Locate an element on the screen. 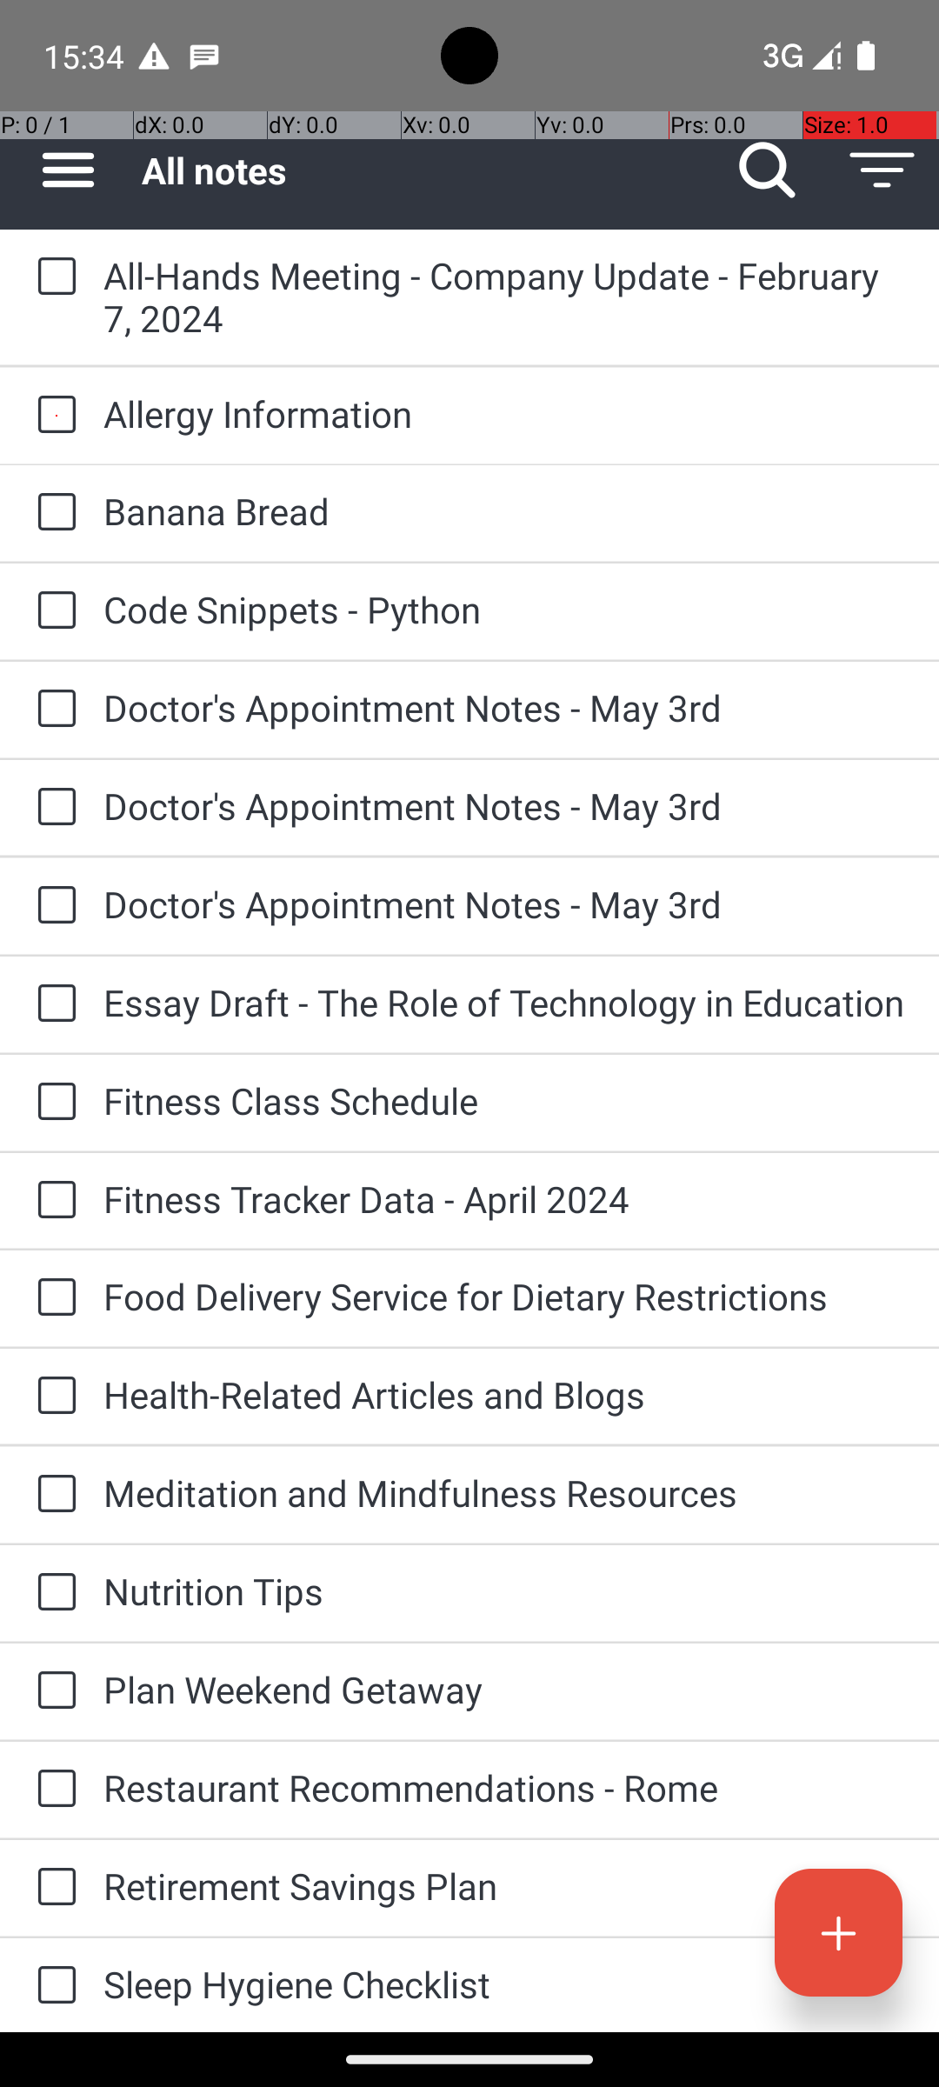 This screenshot has height=2087, width=939. to-do: Plan Weekend Getaway is located at coordinates (52, 1692).